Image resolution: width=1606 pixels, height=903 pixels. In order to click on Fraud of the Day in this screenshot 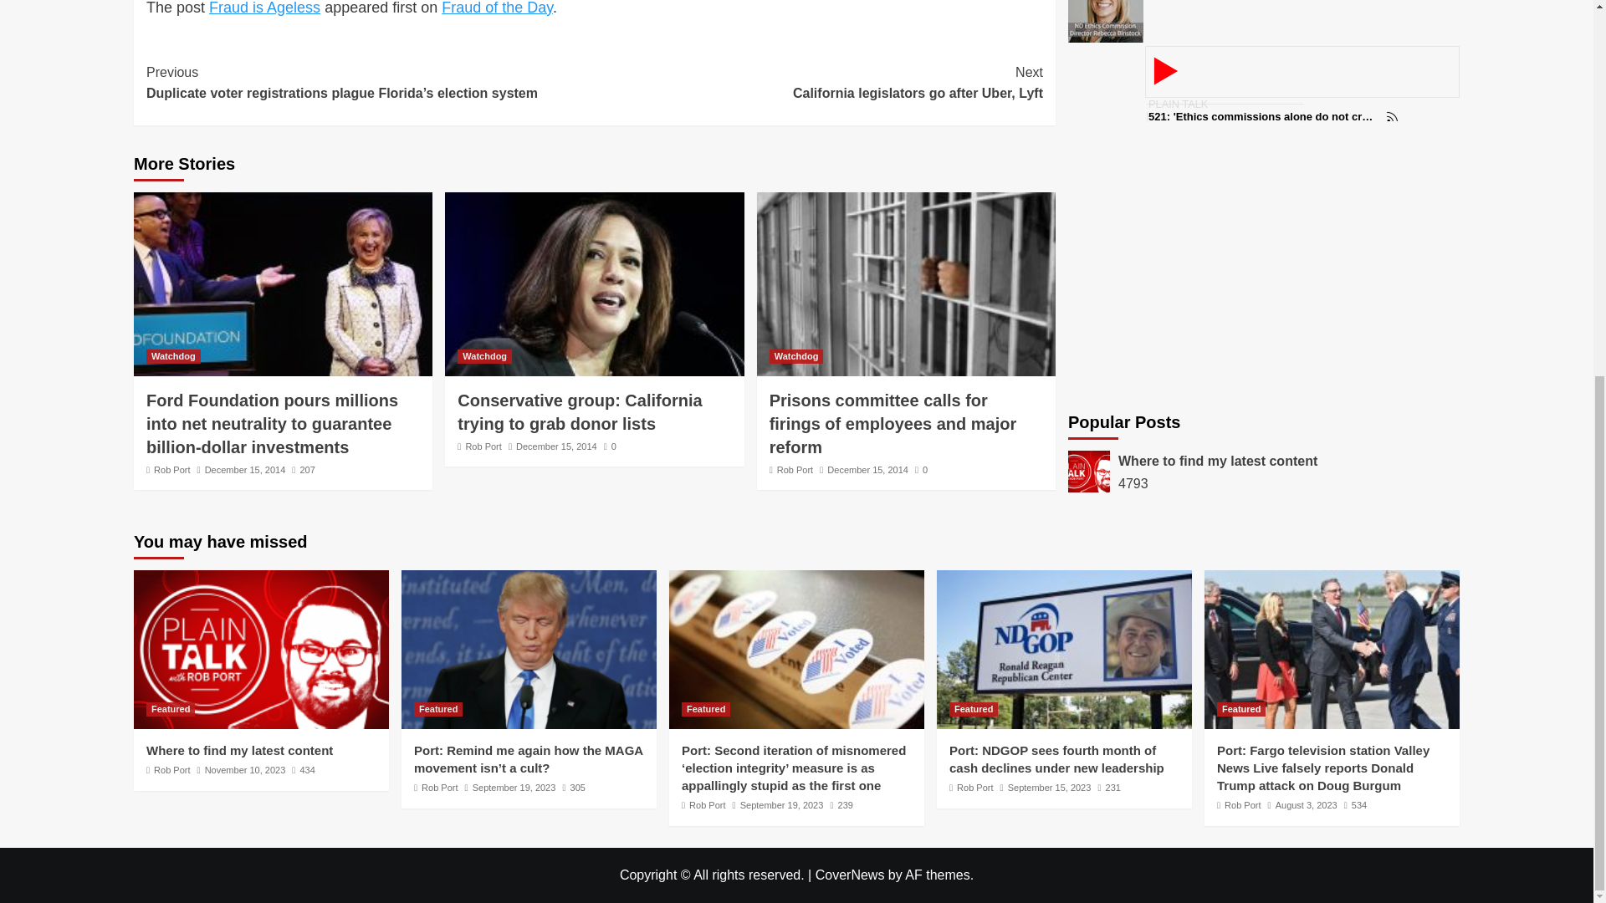, I will do `click(556, 446)`.